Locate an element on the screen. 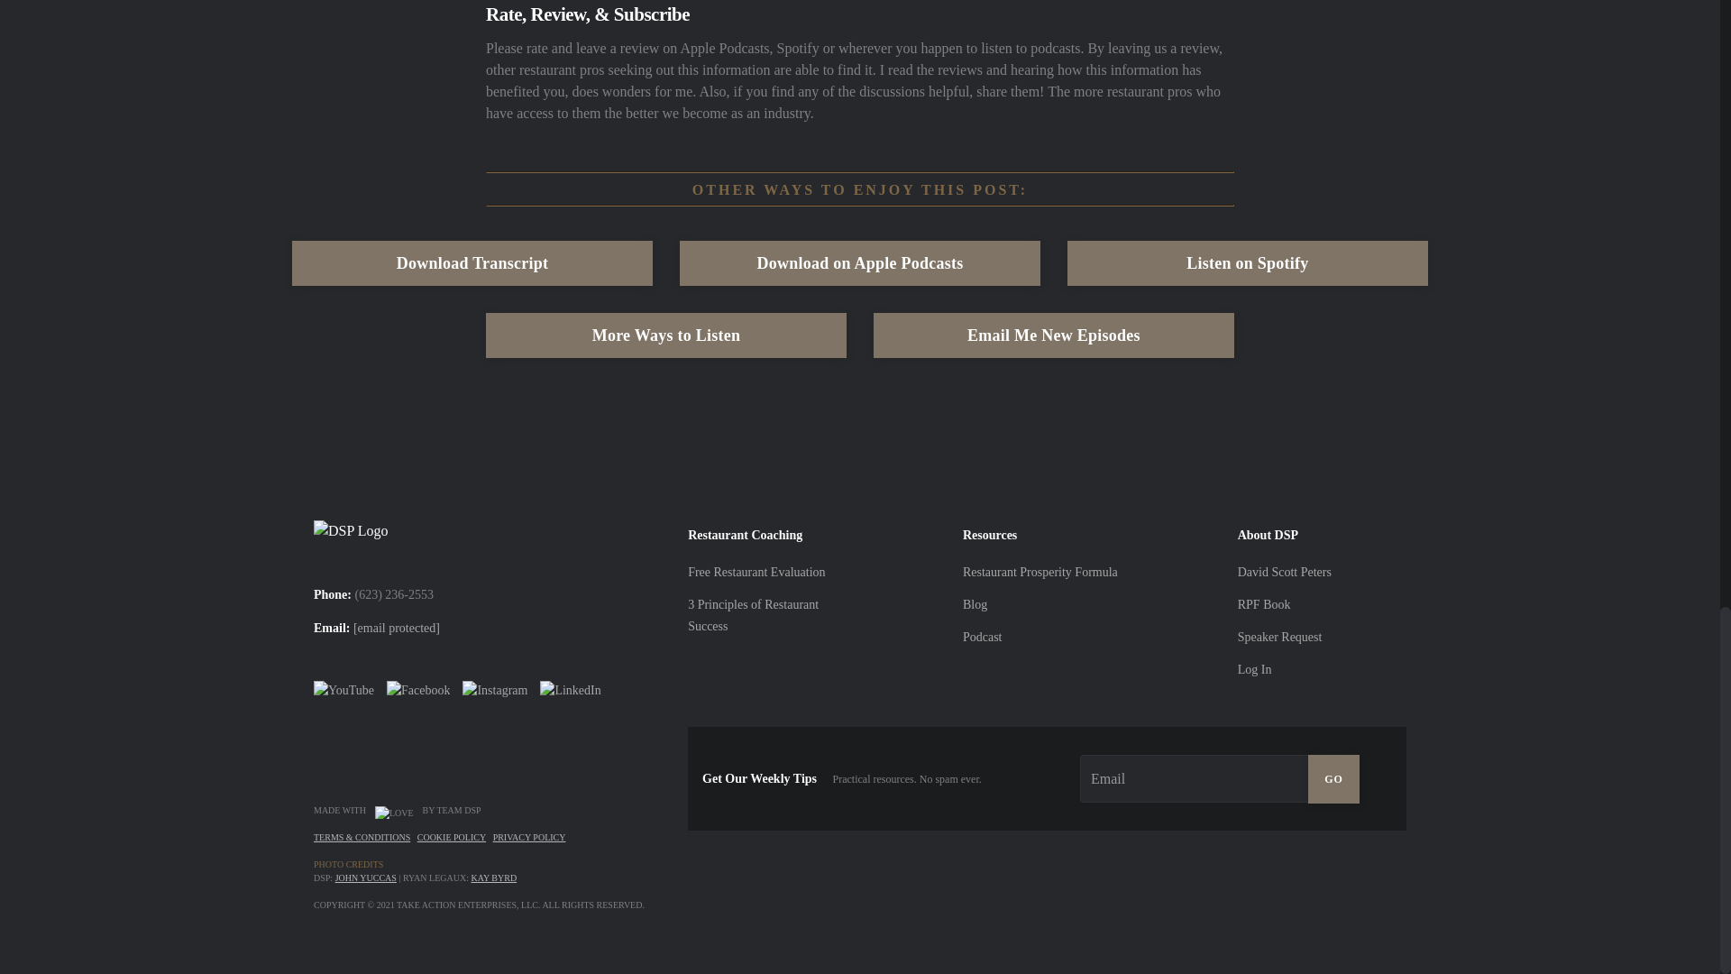  Restaurant Prosperity Formula is located at coordinates (1040, 572).